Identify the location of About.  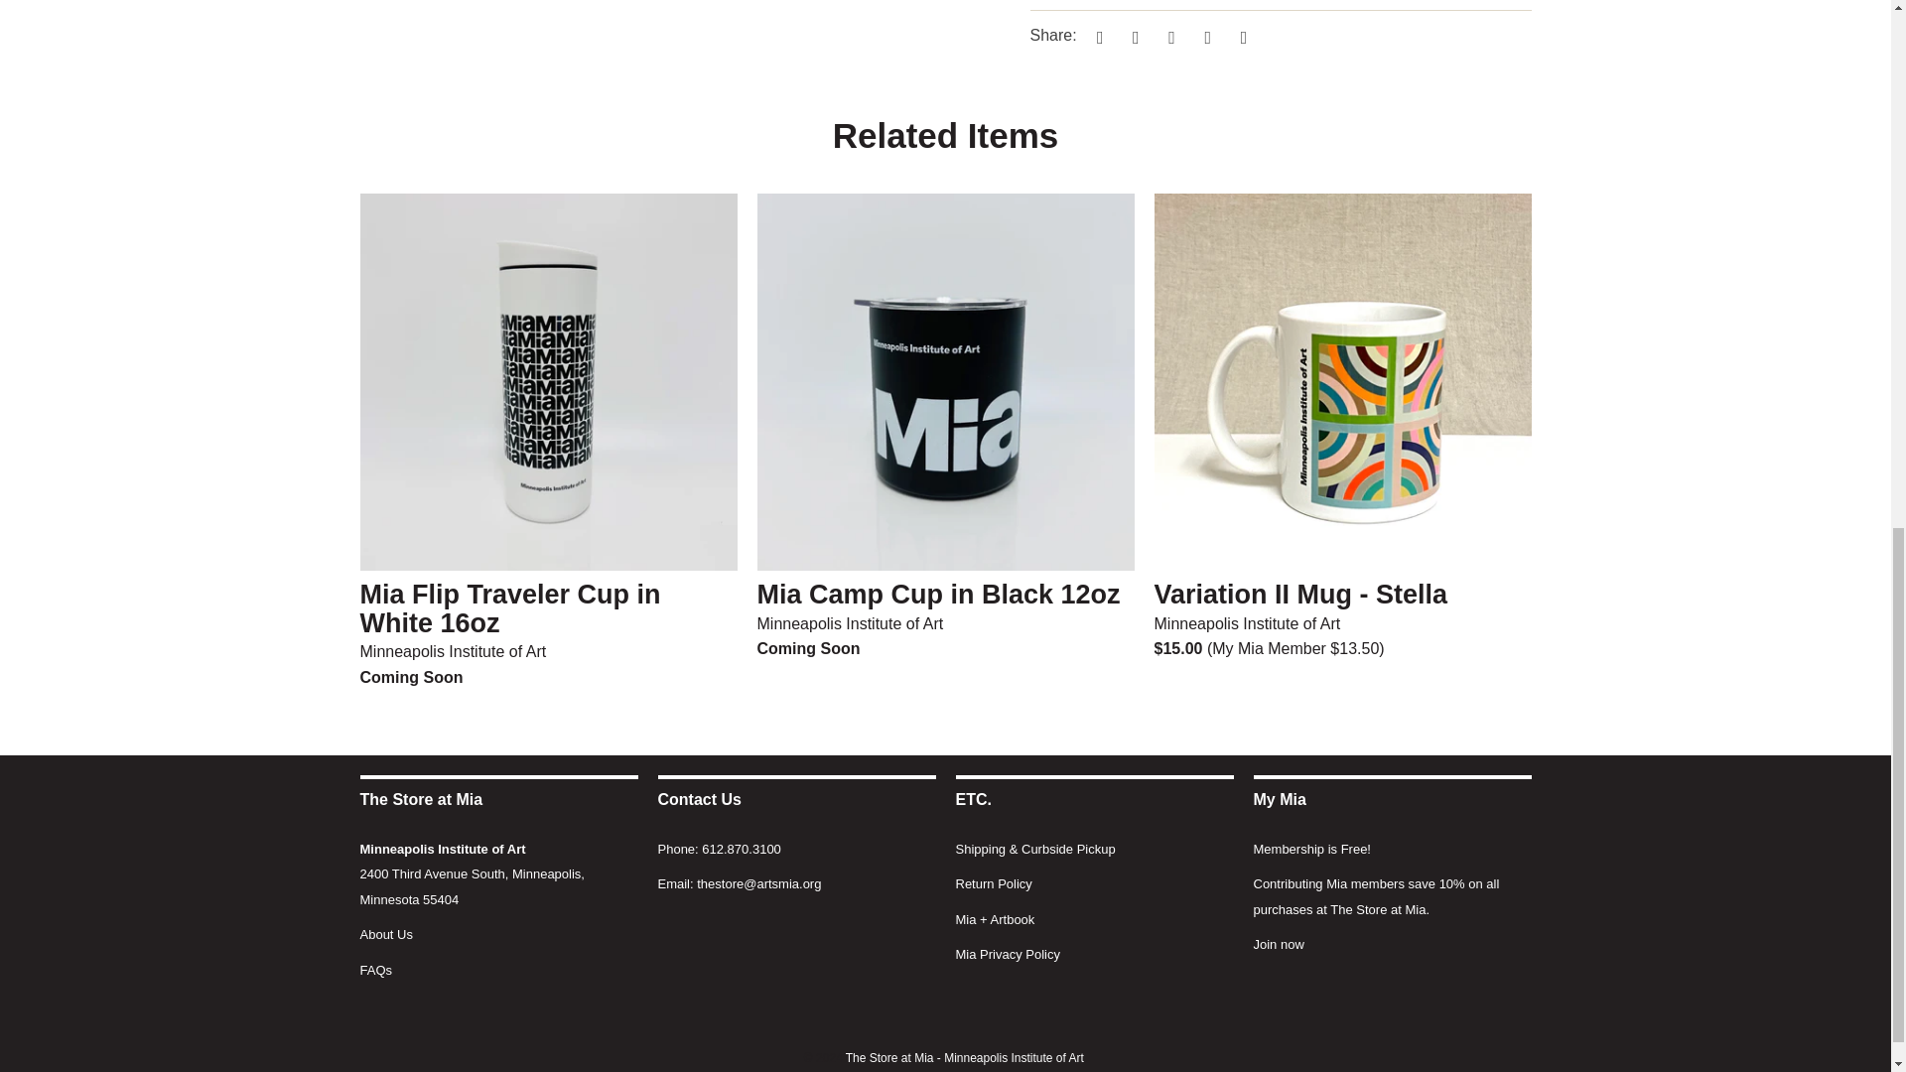
(385, 935).